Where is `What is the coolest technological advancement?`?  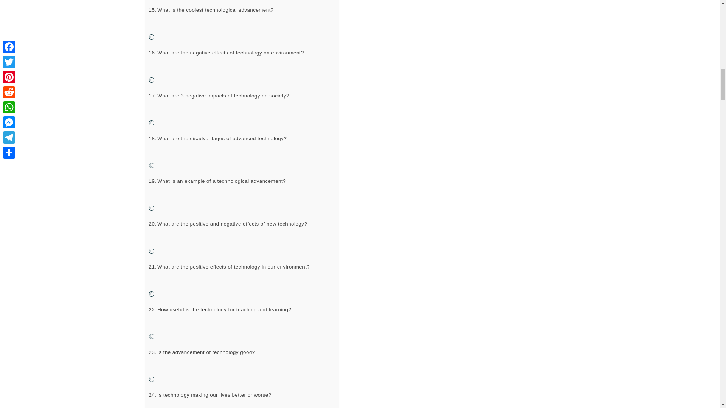 What is the coolest technological advancement? is located at coordinates (211, 10).